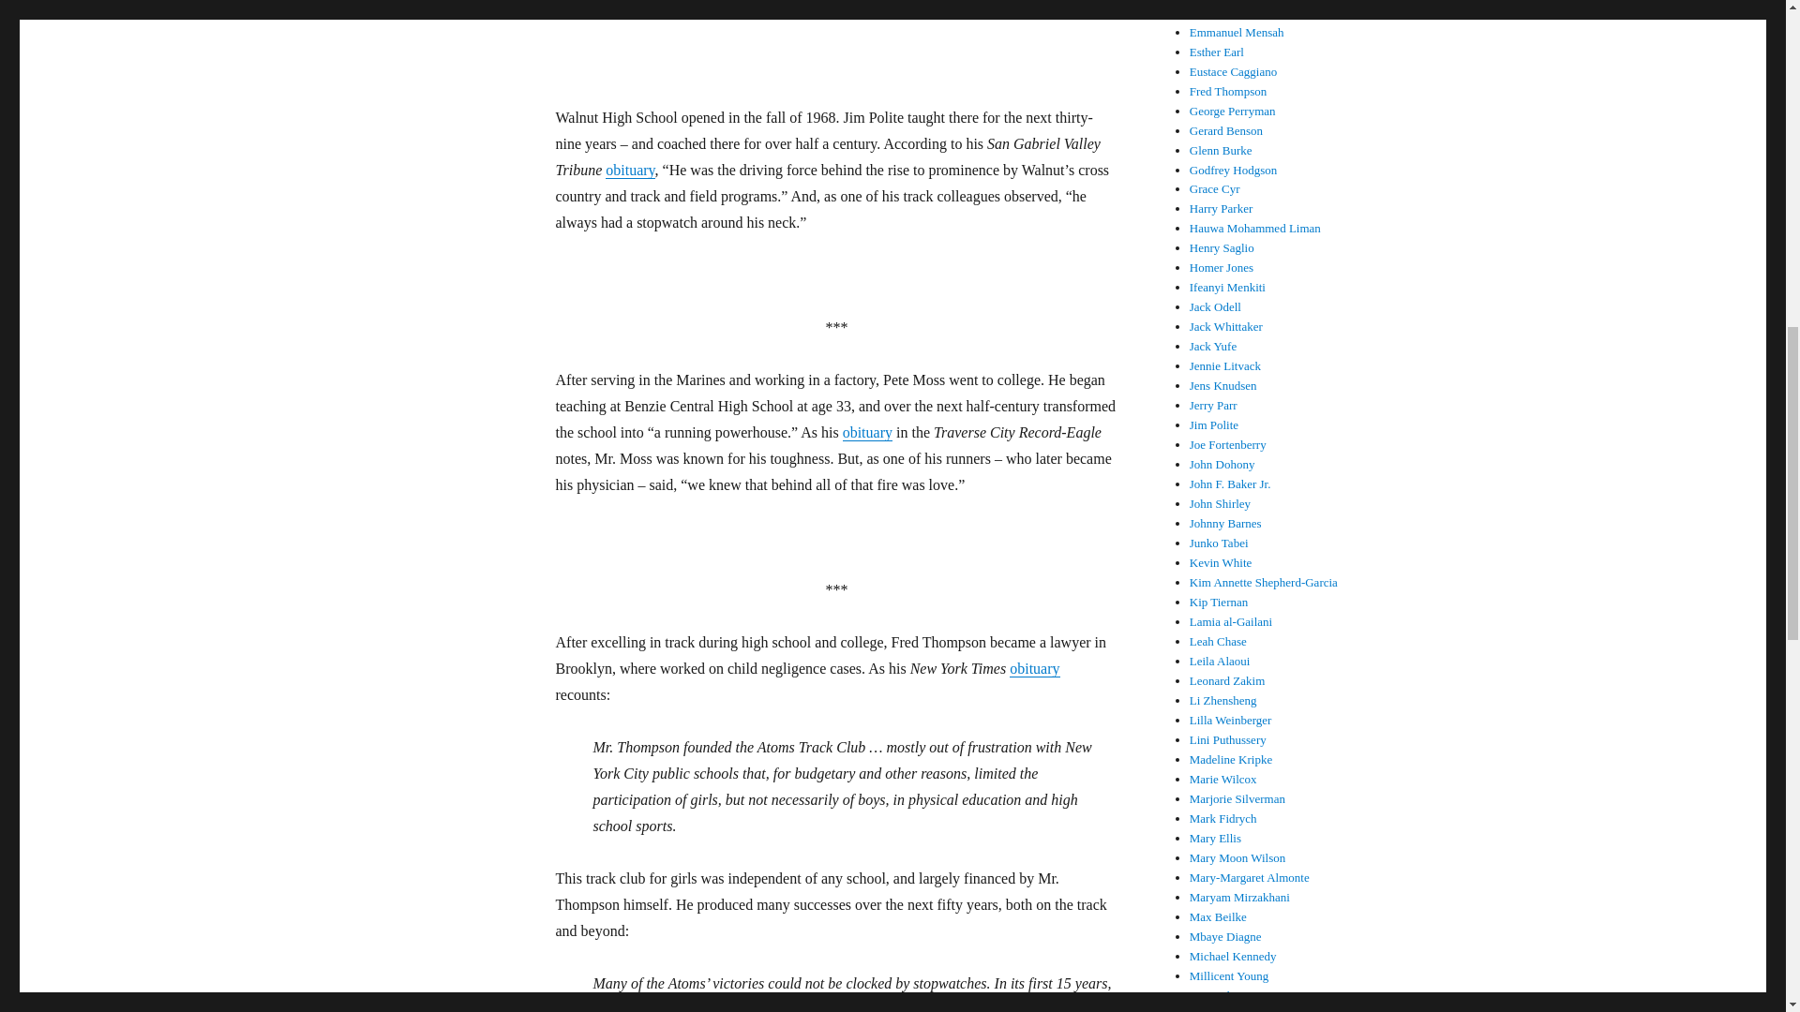 This screenshot has width=1800, height=1012. Describe the element at coordinates (1225, 12) in the screenshot. I see `Edward Walsh` at that location.